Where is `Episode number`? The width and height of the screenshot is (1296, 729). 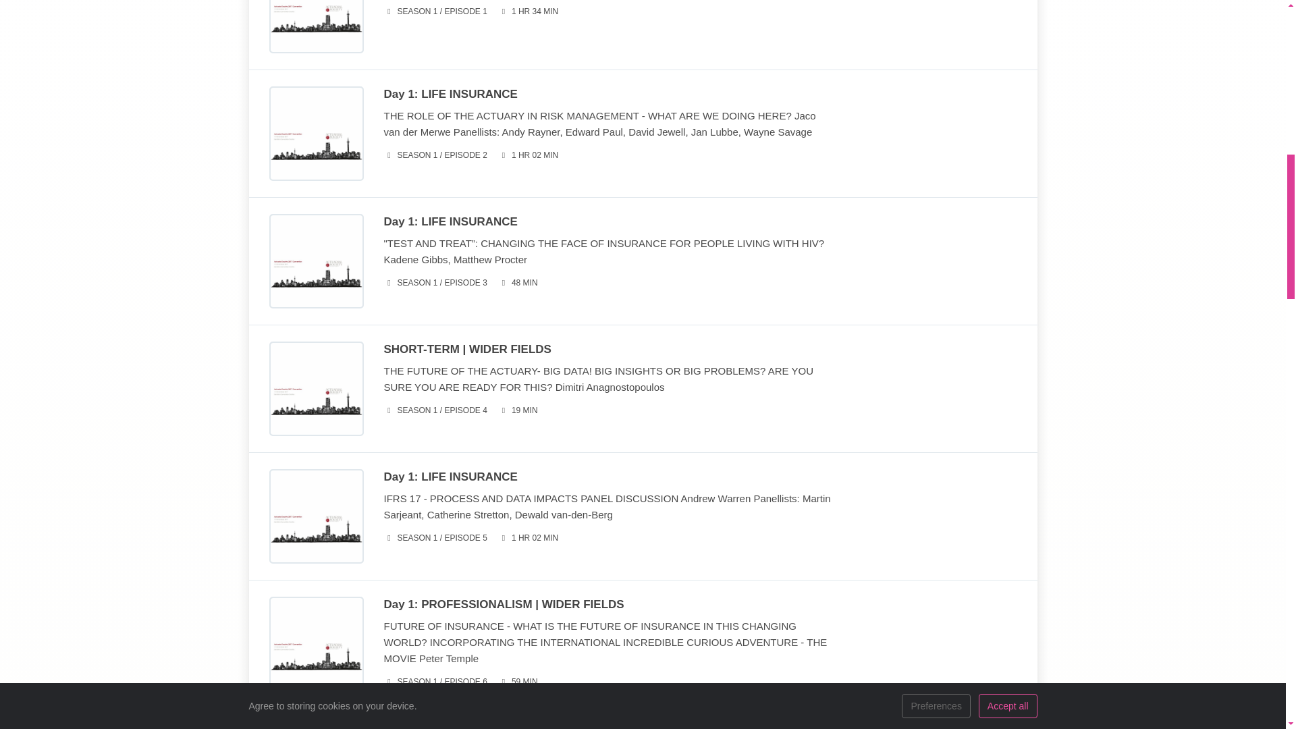
Episode number is located at coordinates (435, 11).